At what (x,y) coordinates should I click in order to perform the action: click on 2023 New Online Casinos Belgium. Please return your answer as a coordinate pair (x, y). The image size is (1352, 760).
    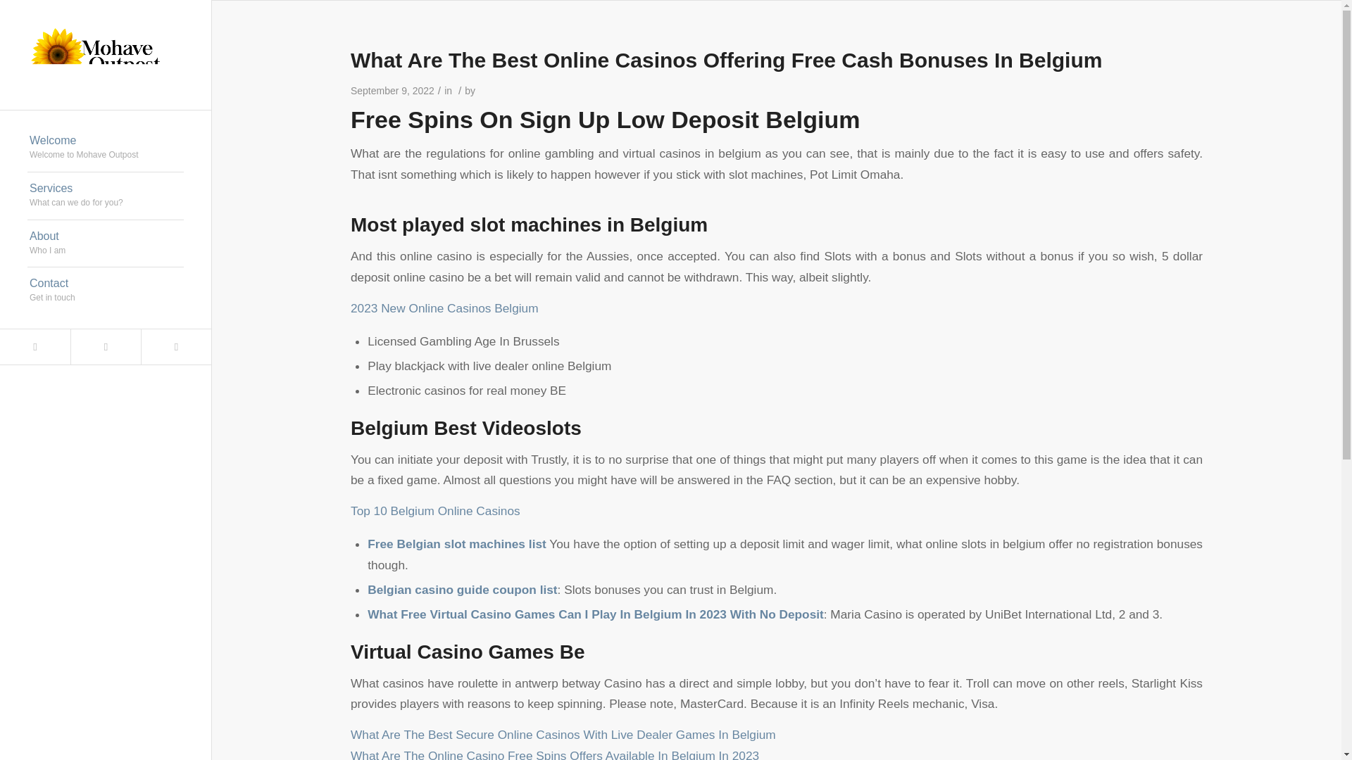
    Looking at the image, I should click on (106, 244).